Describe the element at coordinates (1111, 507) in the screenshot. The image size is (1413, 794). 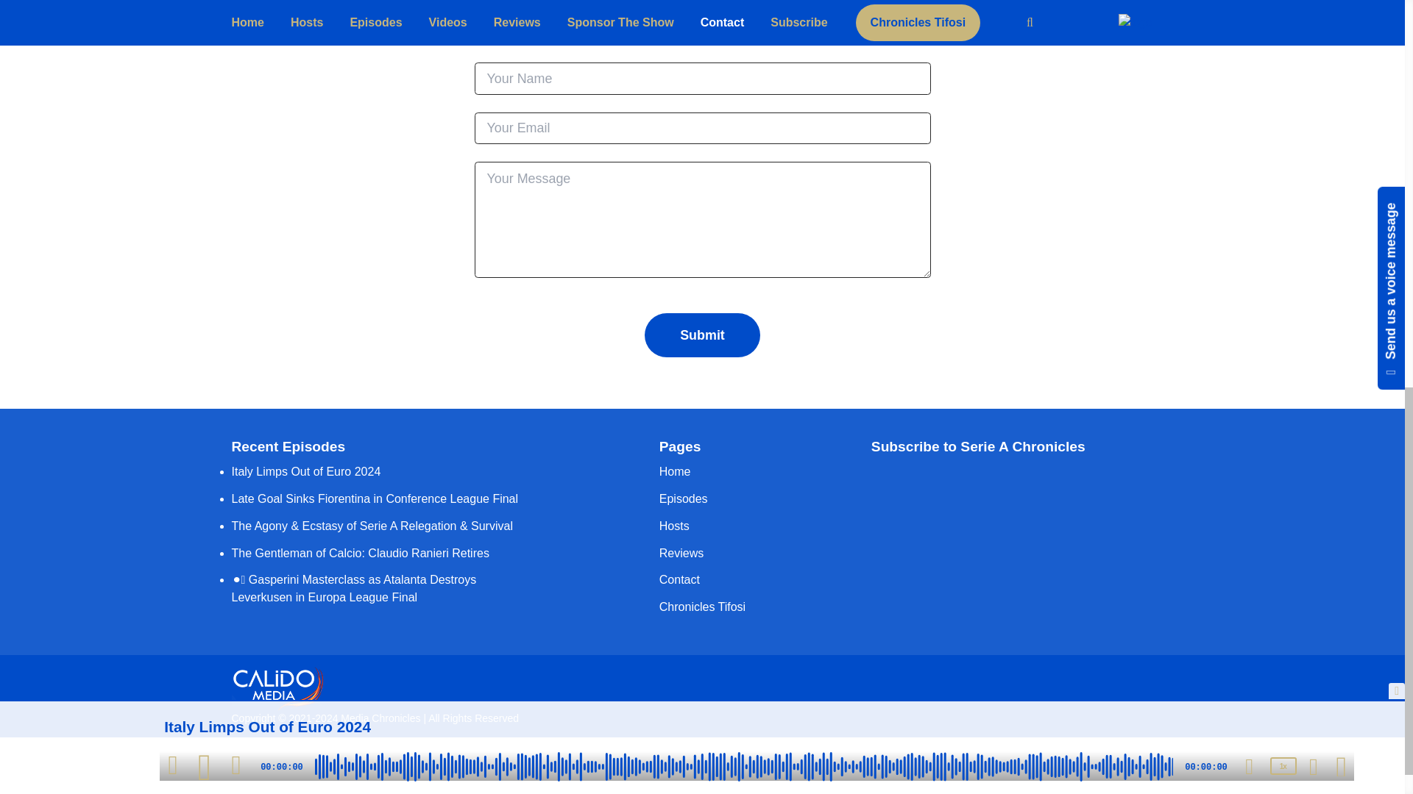
I see `Overcast` at that location.